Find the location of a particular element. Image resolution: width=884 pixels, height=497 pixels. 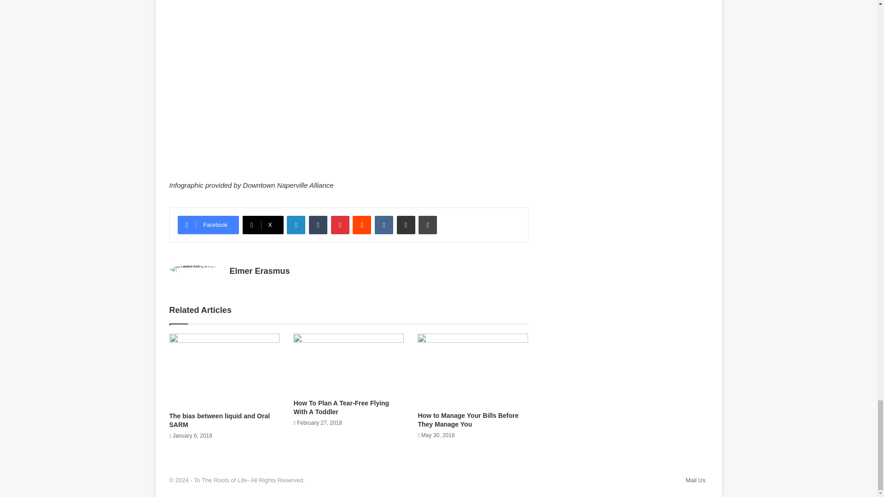

Elmer Erasmus is located at coordinates (259, 271).